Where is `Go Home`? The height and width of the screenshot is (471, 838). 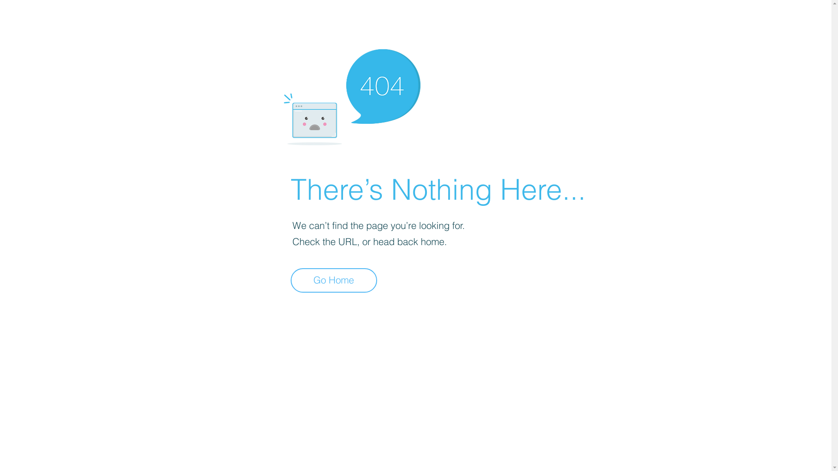 Go Home is located at coordinates (334, 280).